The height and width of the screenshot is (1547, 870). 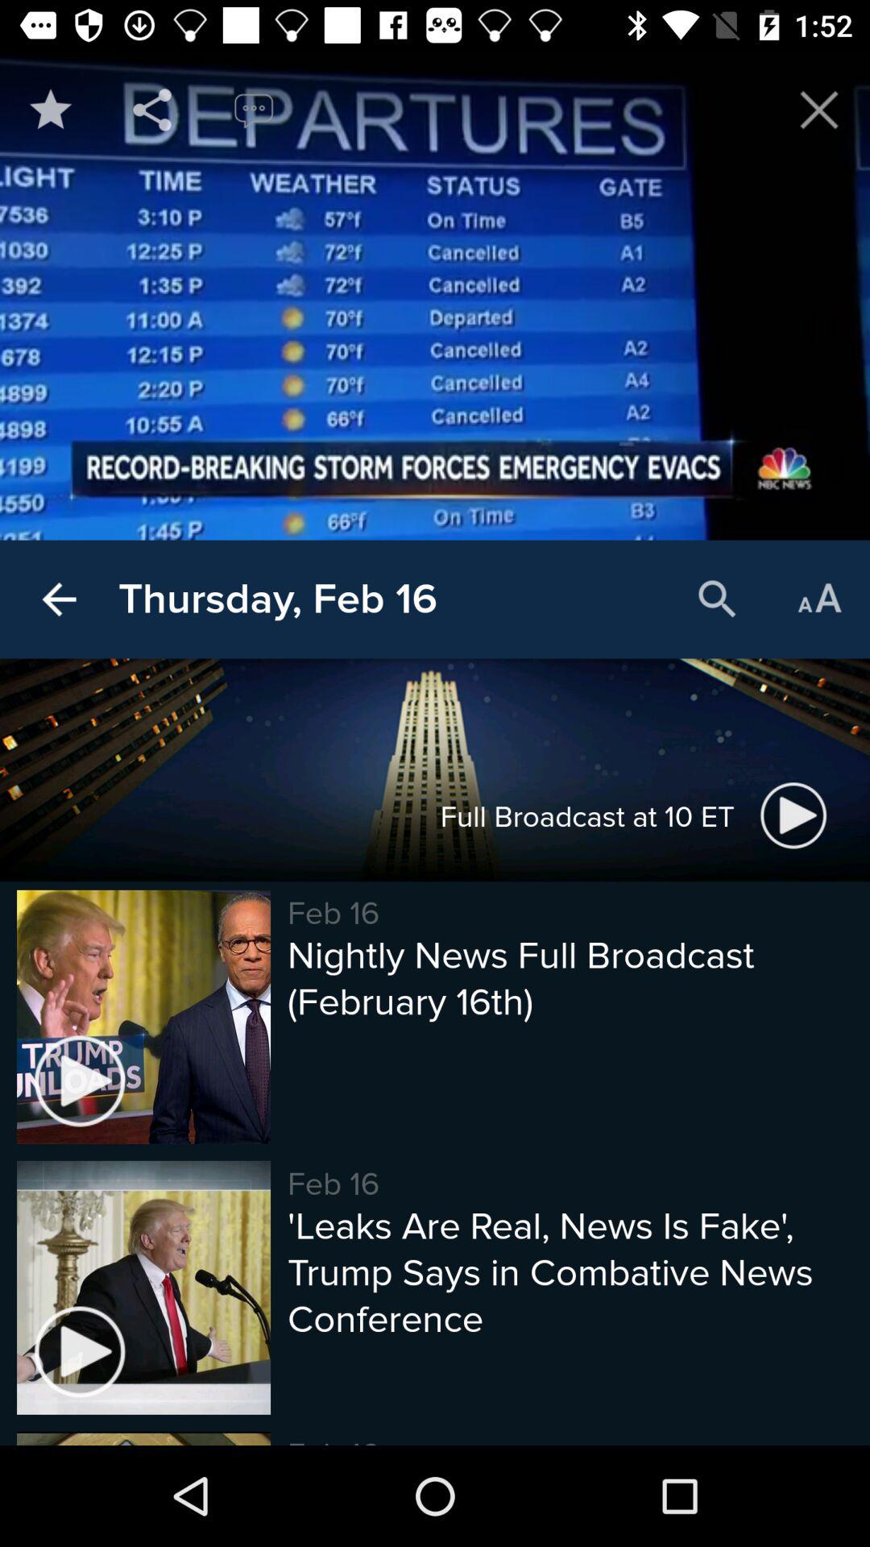 What do you see at coordinates (143, 1017) in the screenshot?
I see `click on the image beside nightly news full broadcast at the bottom of the page` at bounding box center [143, 1017].